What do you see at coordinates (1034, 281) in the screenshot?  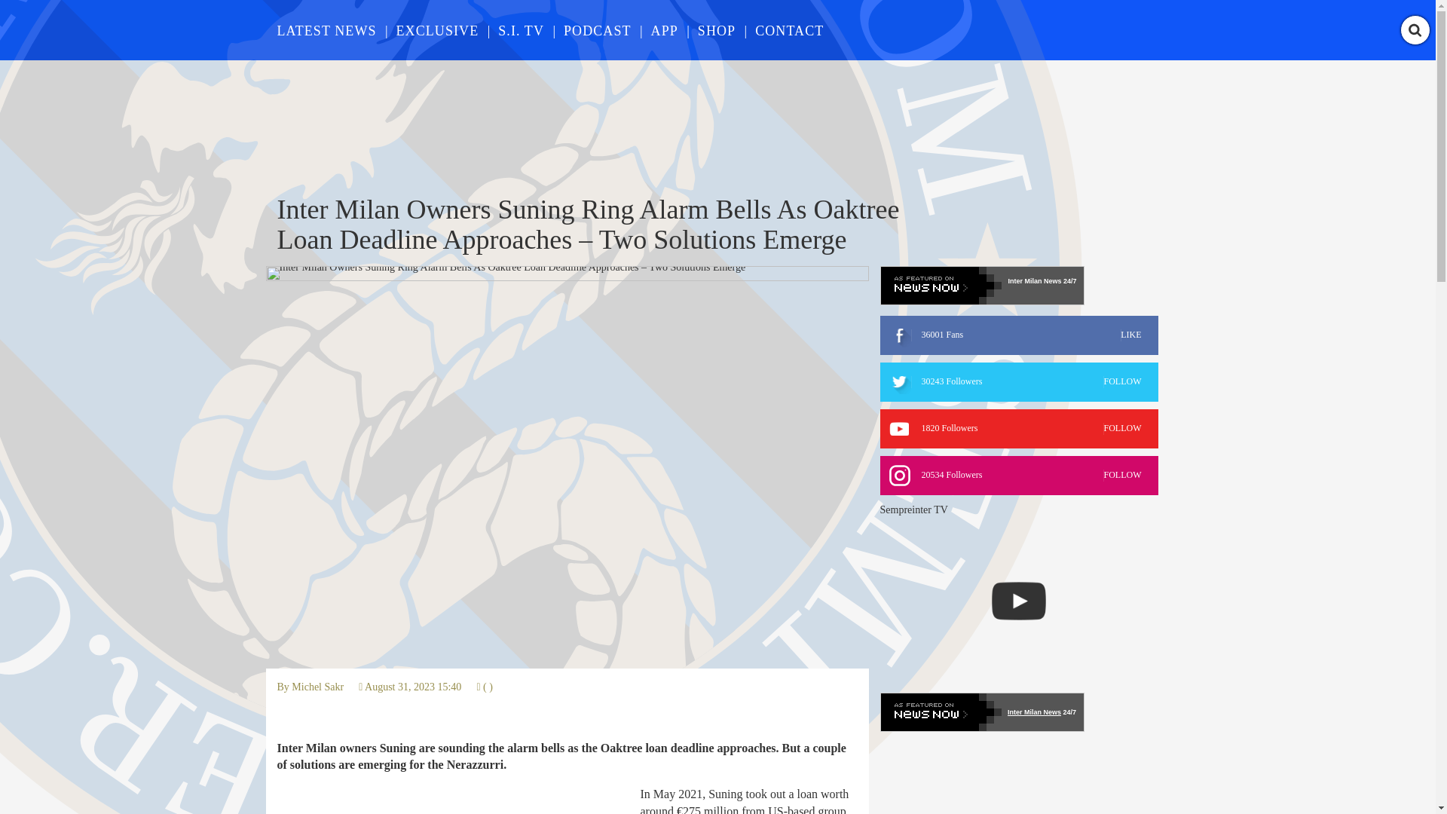 I see `Inter Milan News` at bounding box center [1034, 281].